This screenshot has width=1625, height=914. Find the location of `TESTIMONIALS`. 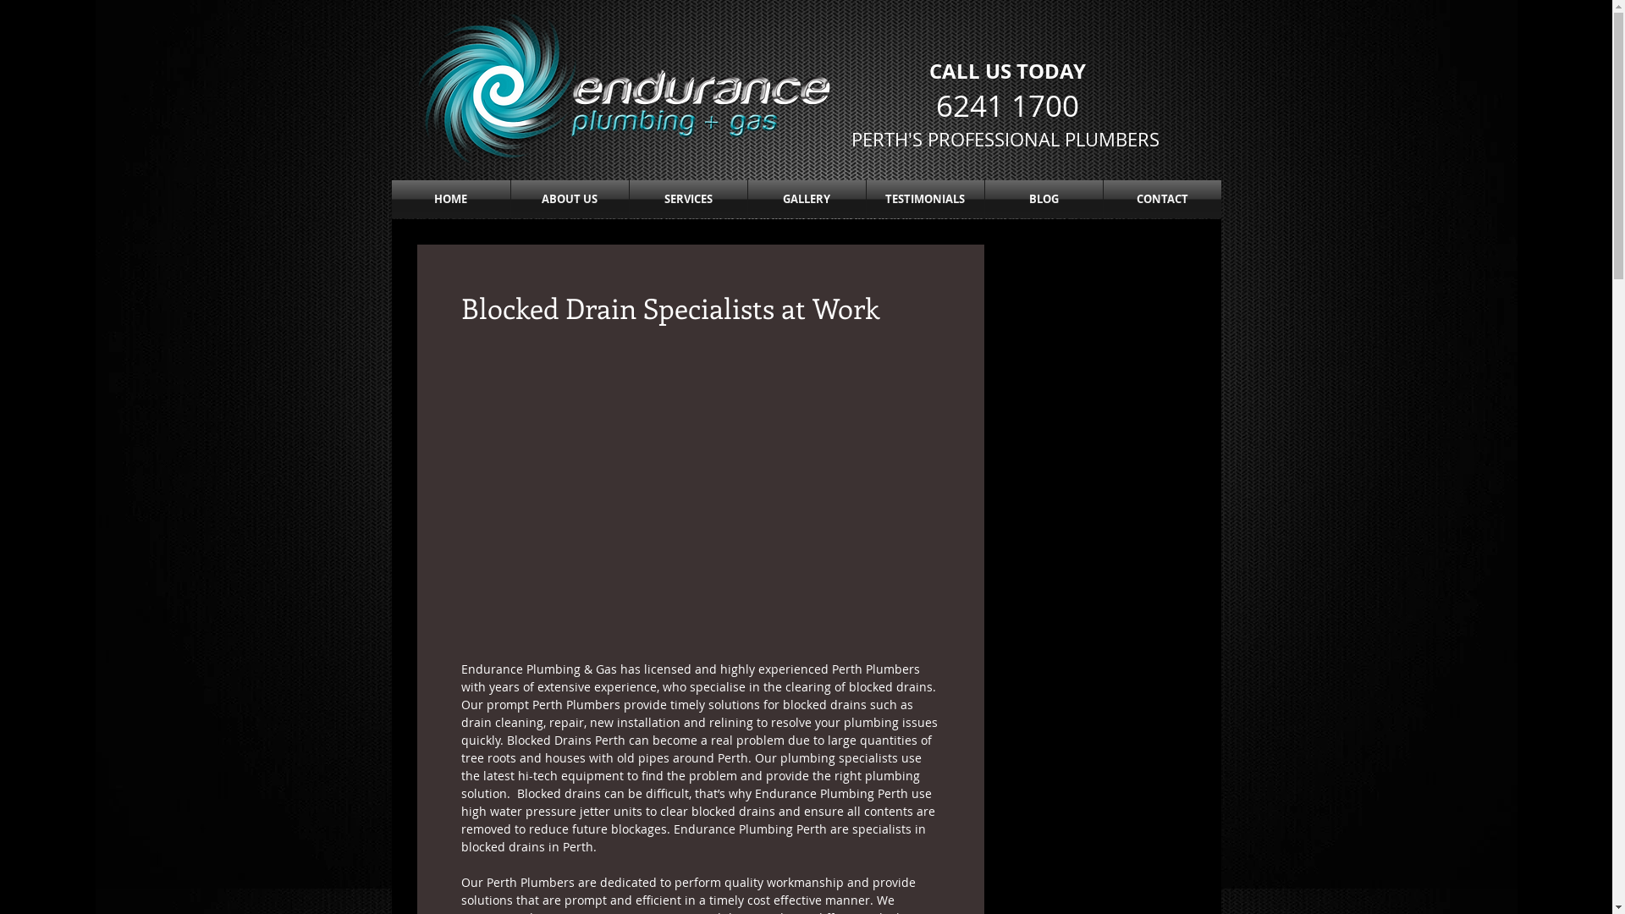

TESTIMONIALS is located at coordinates (926, 200).